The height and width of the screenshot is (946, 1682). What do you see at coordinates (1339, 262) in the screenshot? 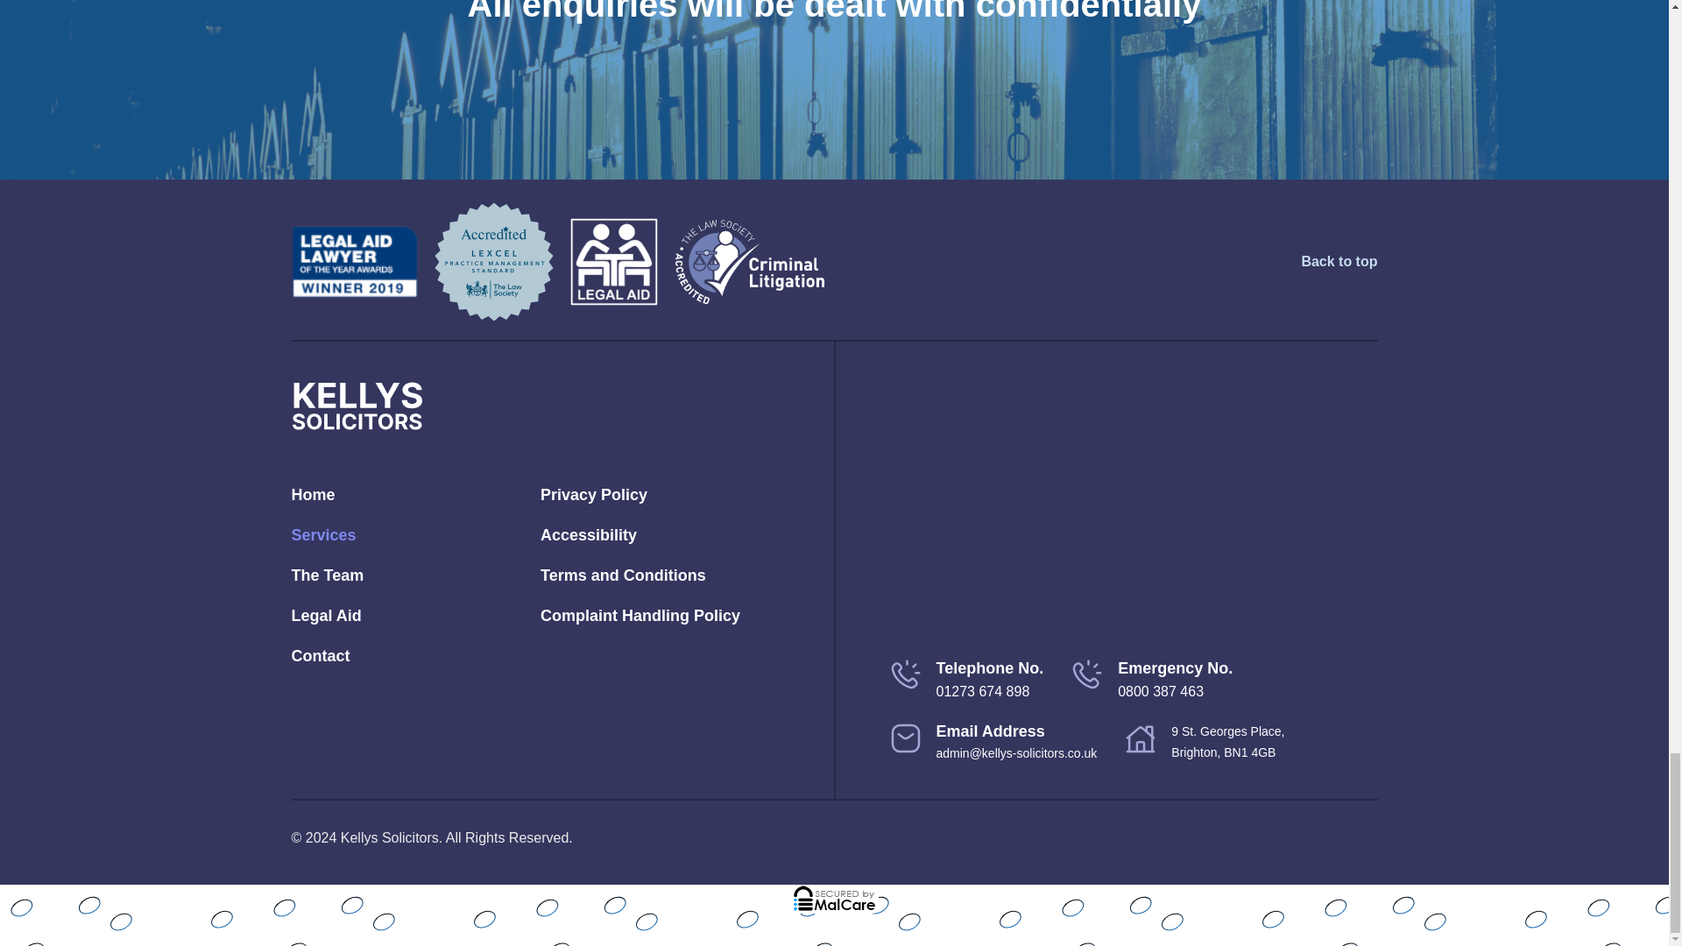
I see `Back to top` at bounding box center [1339, 262].